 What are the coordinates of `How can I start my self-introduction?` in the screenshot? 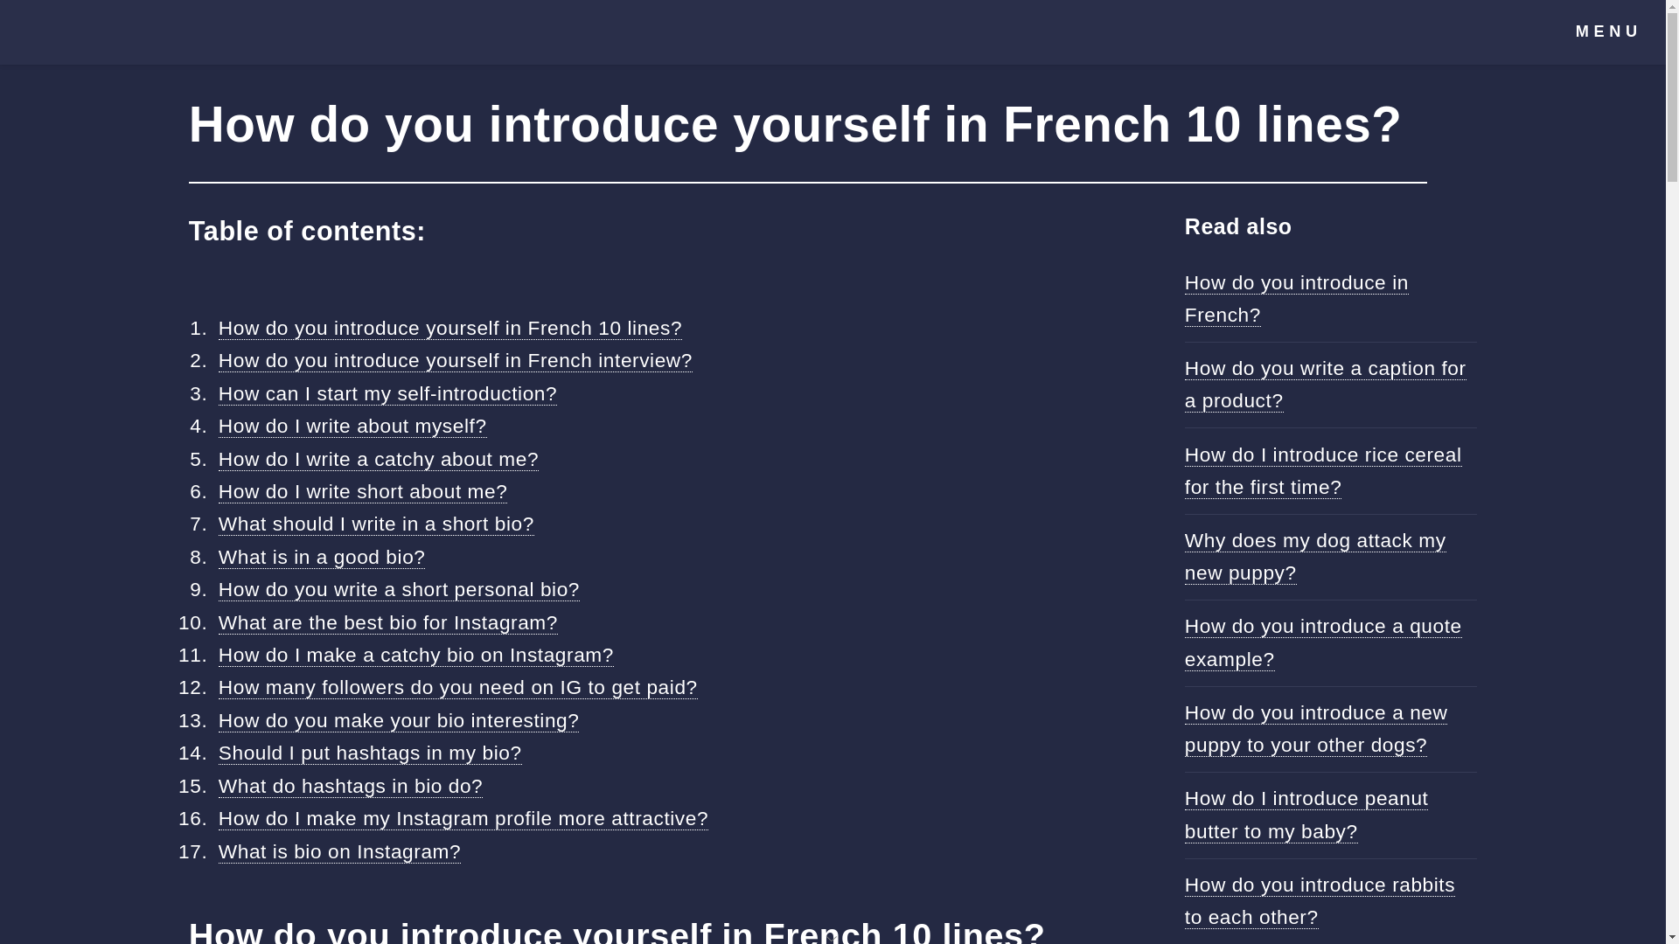 It's located at (387, 393).